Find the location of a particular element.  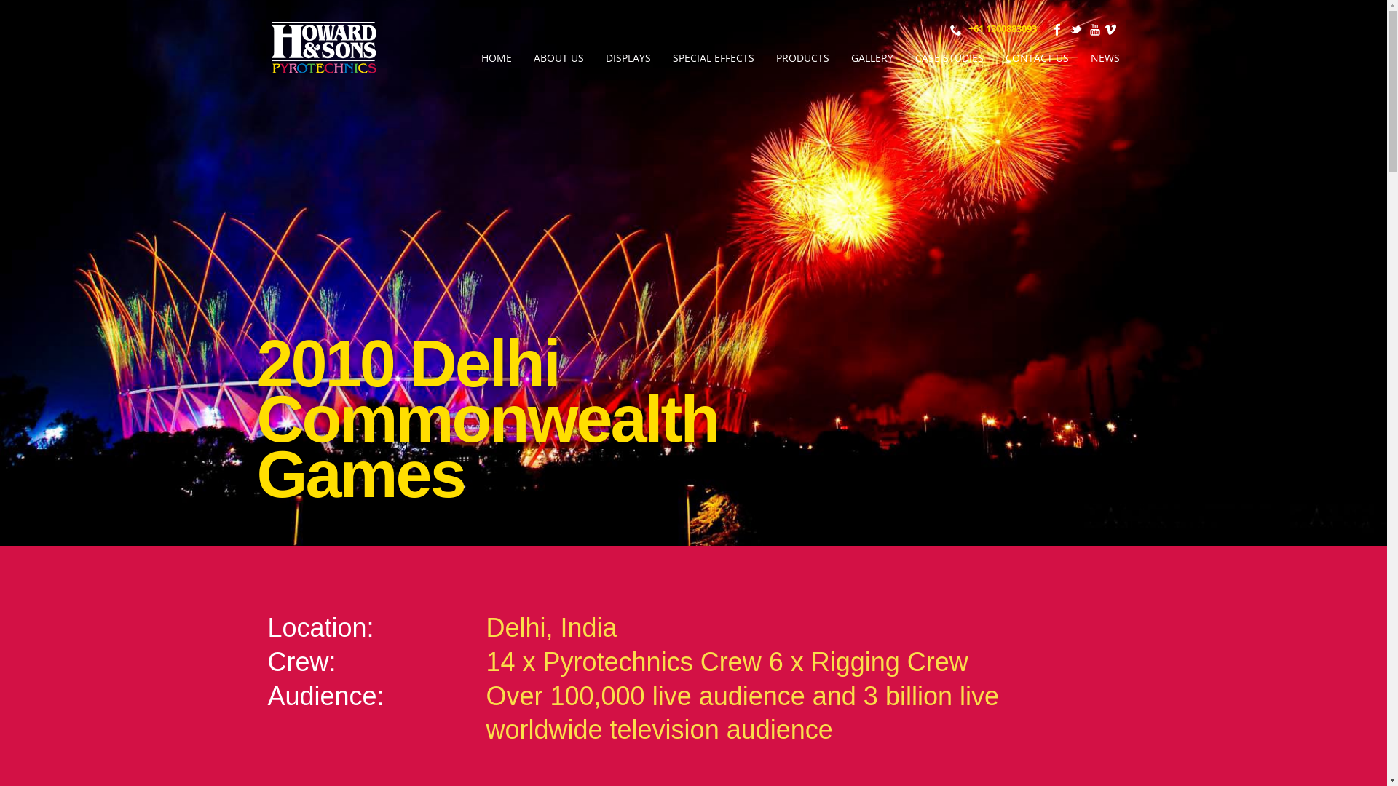

NEWS is located at coordinates (1105, 58).